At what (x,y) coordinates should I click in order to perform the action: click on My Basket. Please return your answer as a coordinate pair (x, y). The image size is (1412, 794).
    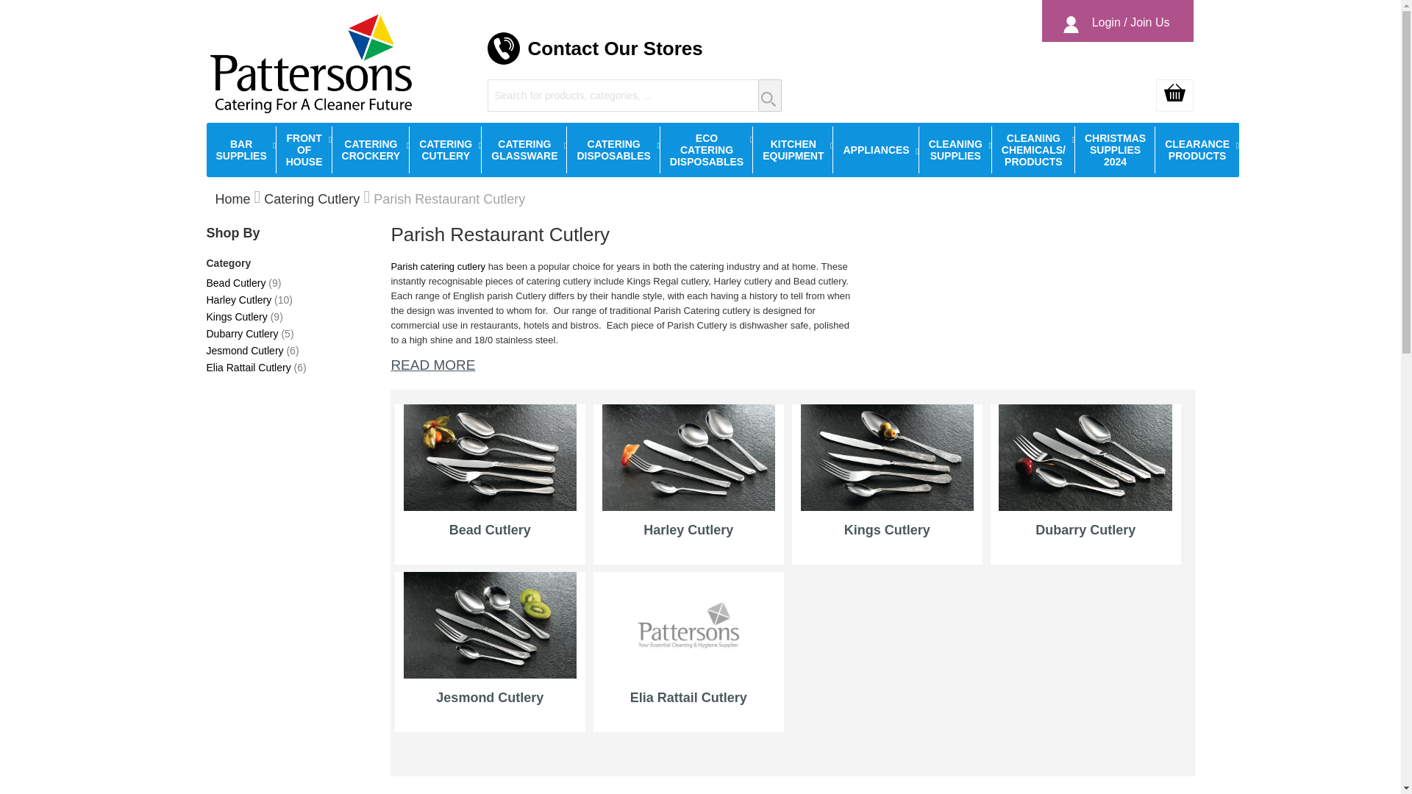
    Looking at the image, I should click on (1174, 96).